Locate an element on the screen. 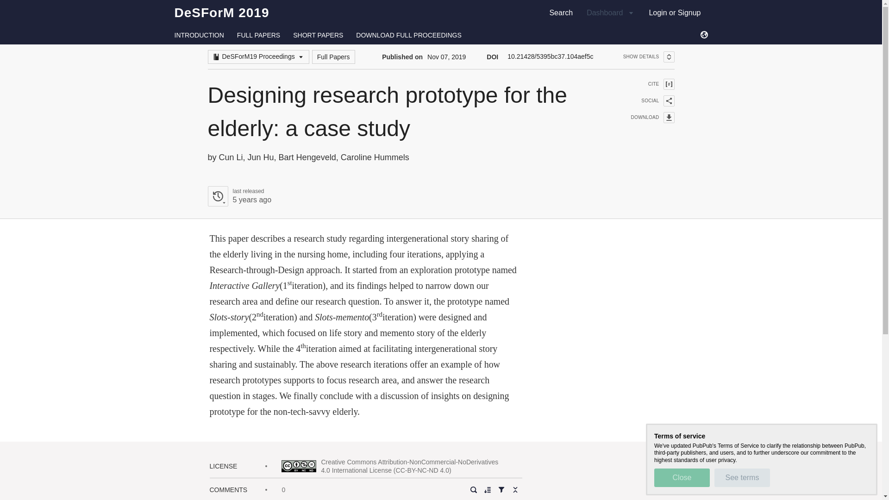  DOWNLOAD FULL PROCEEDINGS is located at coordinates (408, 35).